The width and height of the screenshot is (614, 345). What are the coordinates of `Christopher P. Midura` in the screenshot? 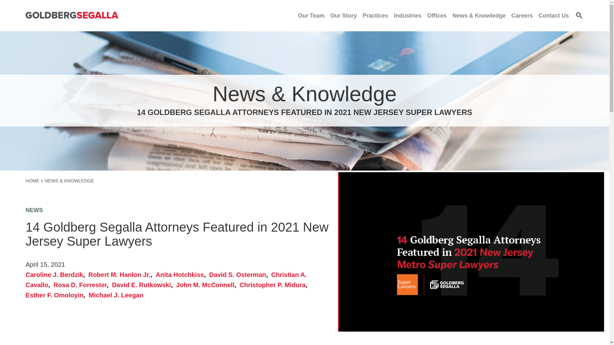 It's located at (274, 285).